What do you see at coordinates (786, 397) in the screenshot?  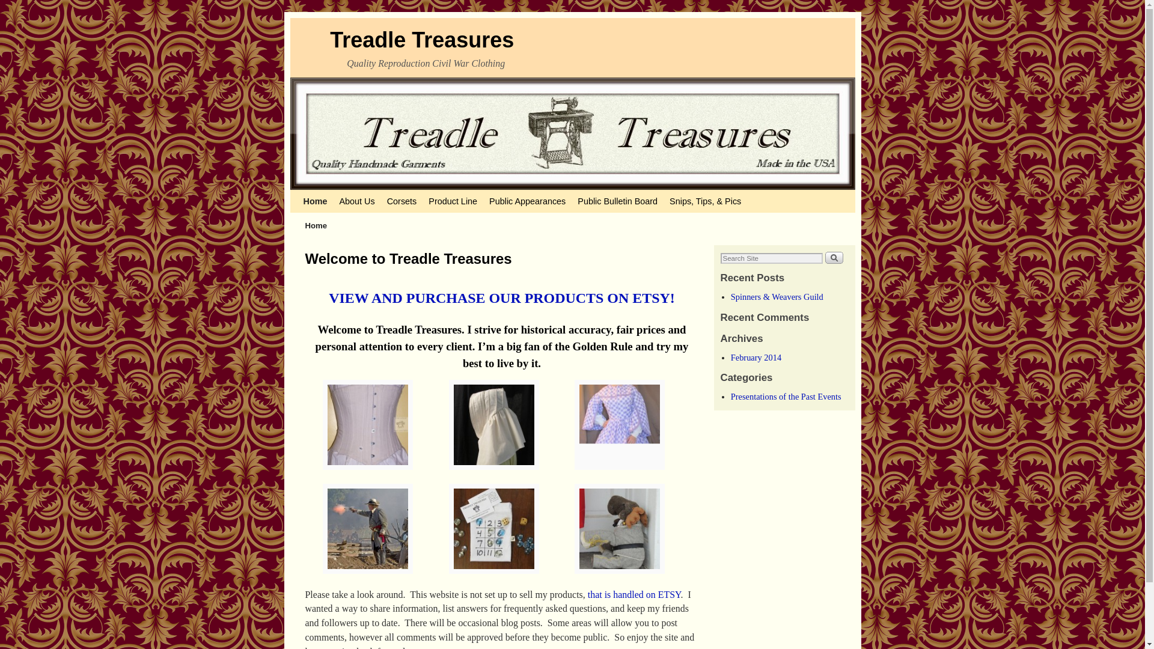 I see `Presentations of the Past Events` at bounding box center [786, 397].